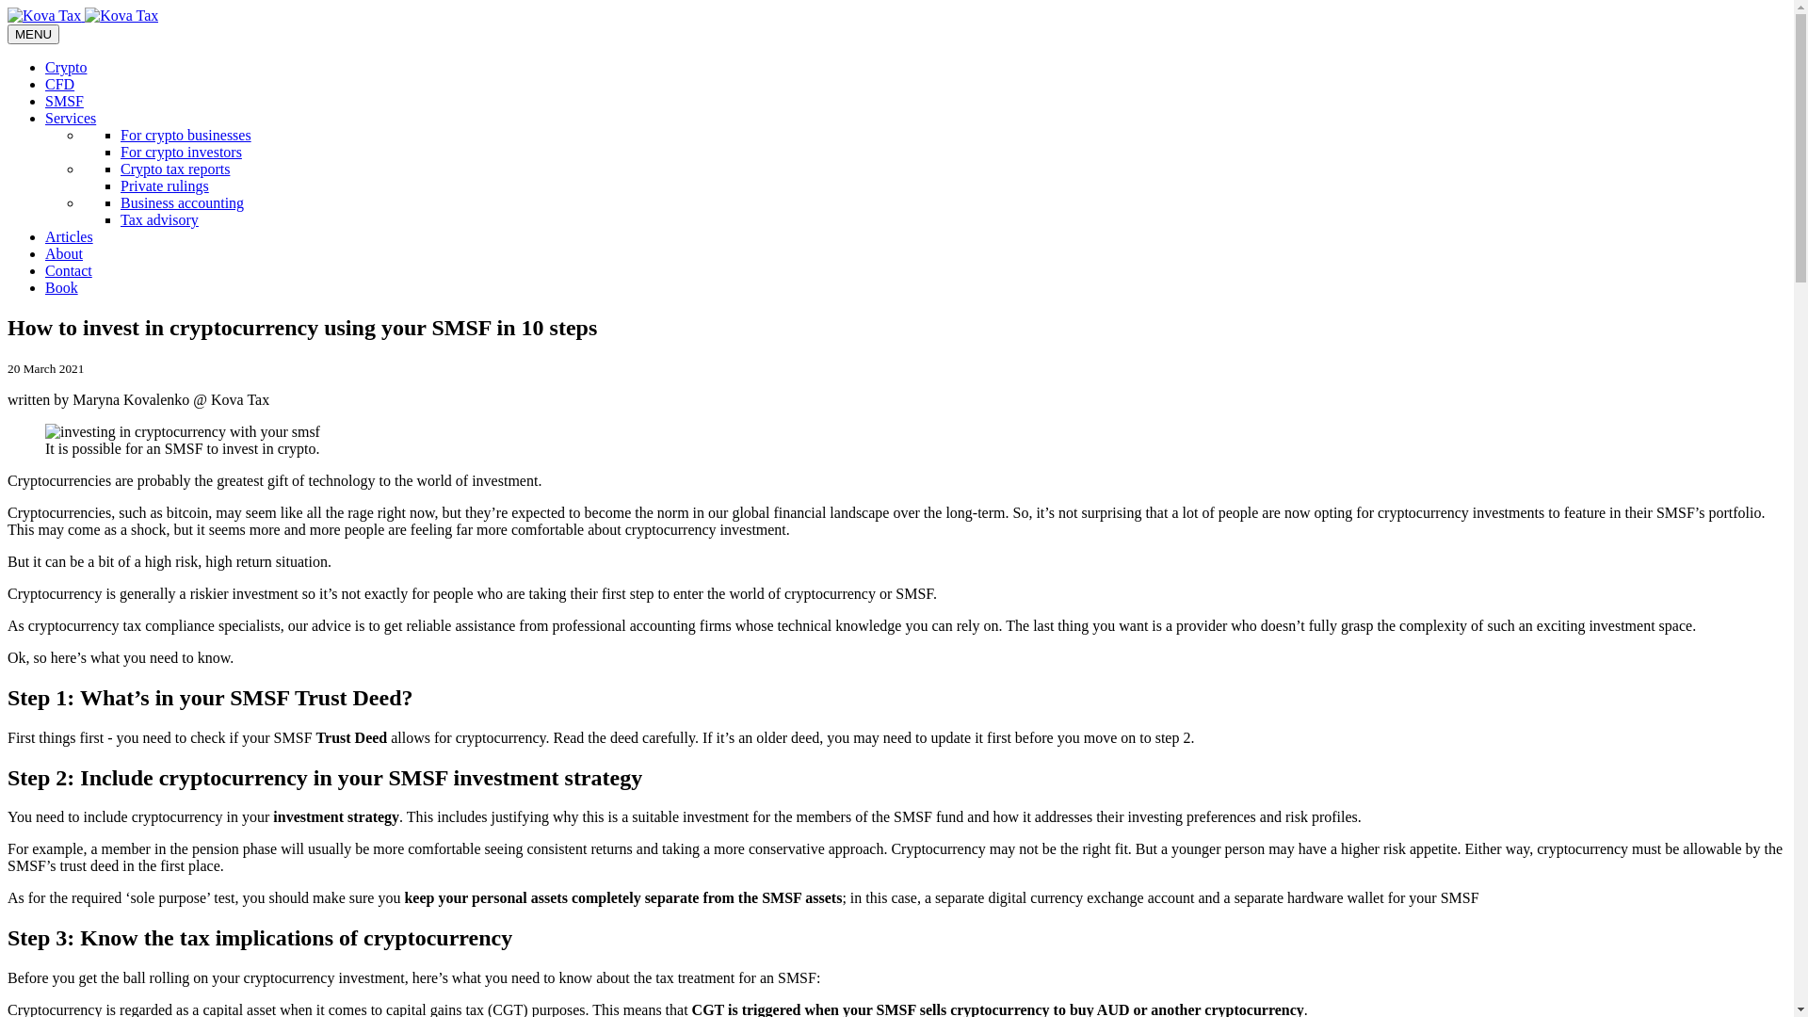 This screenshot has width=1808, height=1017. I want to click on About, so click(64, 254).